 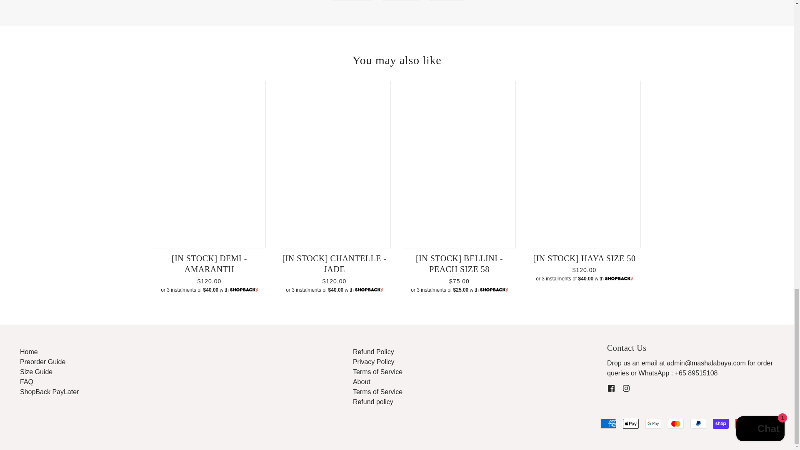 I want to click on Pin, so click(x=446, y=0).